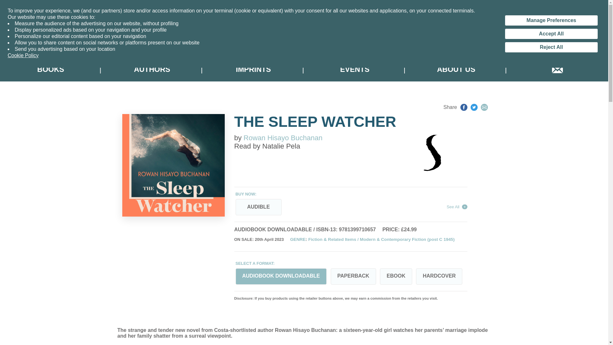 Image resolution: width=613 pixels, height=345 pixels. Describe the element at coordinates (551, 20) in the screenshot. I see `Manage Preferences` at that location.